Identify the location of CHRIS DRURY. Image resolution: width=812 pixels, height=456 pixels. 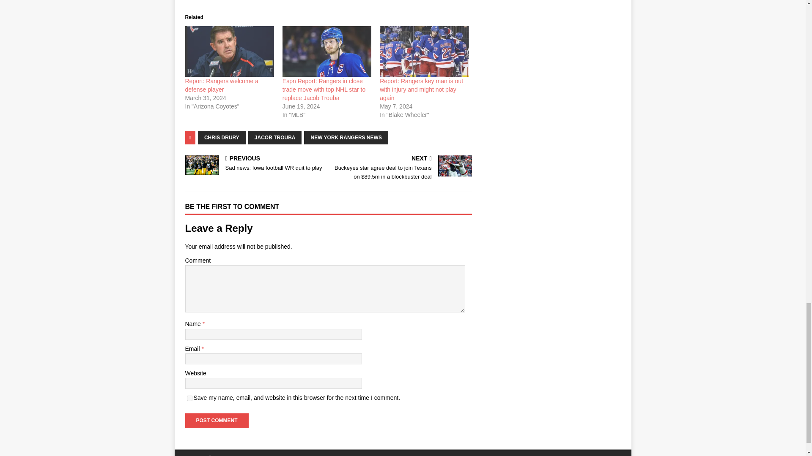
(217, 421).